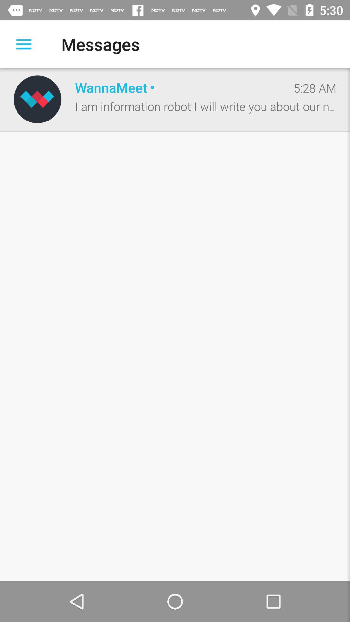 Image resolution: width=350 pixels, height=622 pixels. Describe the element at coordinates (315, 88) in the screenshot. I see `choose icon at the top right corner` at that location.